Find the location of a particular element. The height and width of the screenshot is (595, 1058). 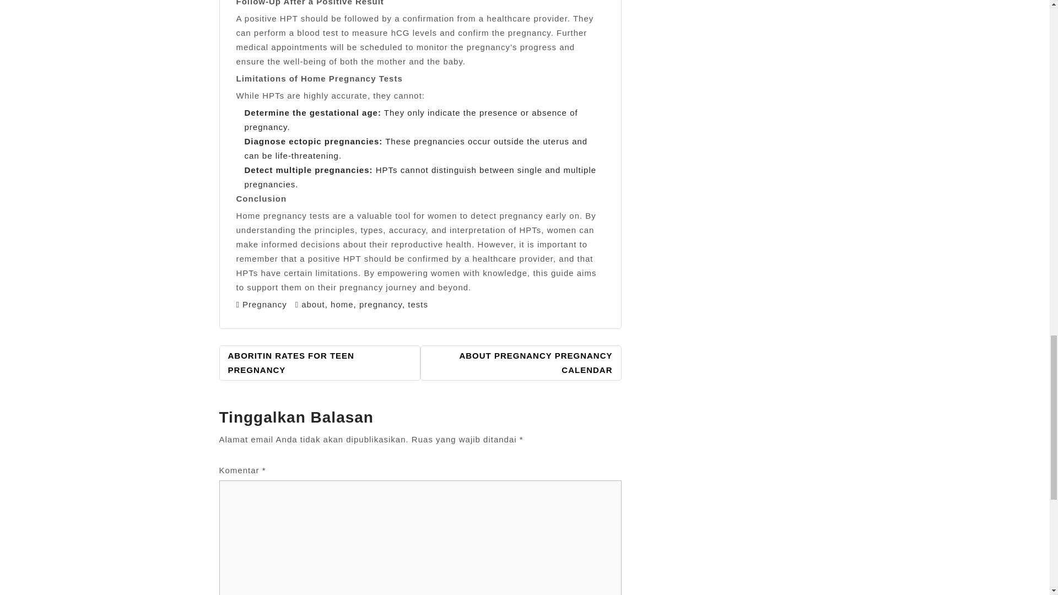

pregnancy is located at coordinates (380, 304).